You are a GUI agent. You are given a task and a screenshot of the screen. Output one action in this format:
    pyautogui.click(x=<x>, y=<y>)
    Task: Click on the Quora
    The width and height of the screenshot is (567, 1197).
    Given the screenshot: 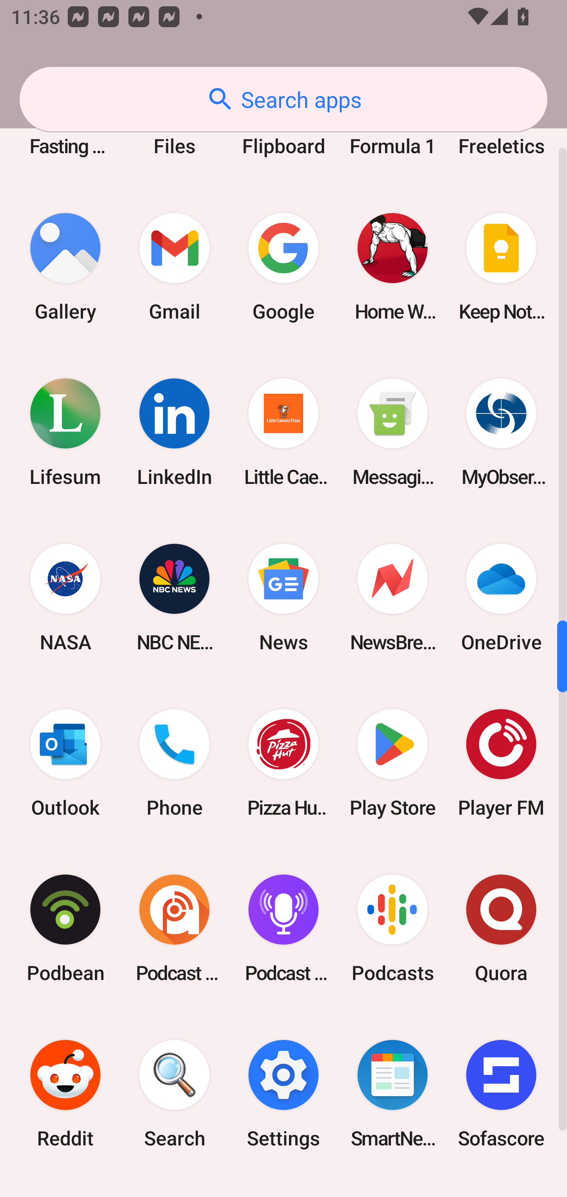 What is the action you would take?
    pyautogui.click(x=501, y=928)
    